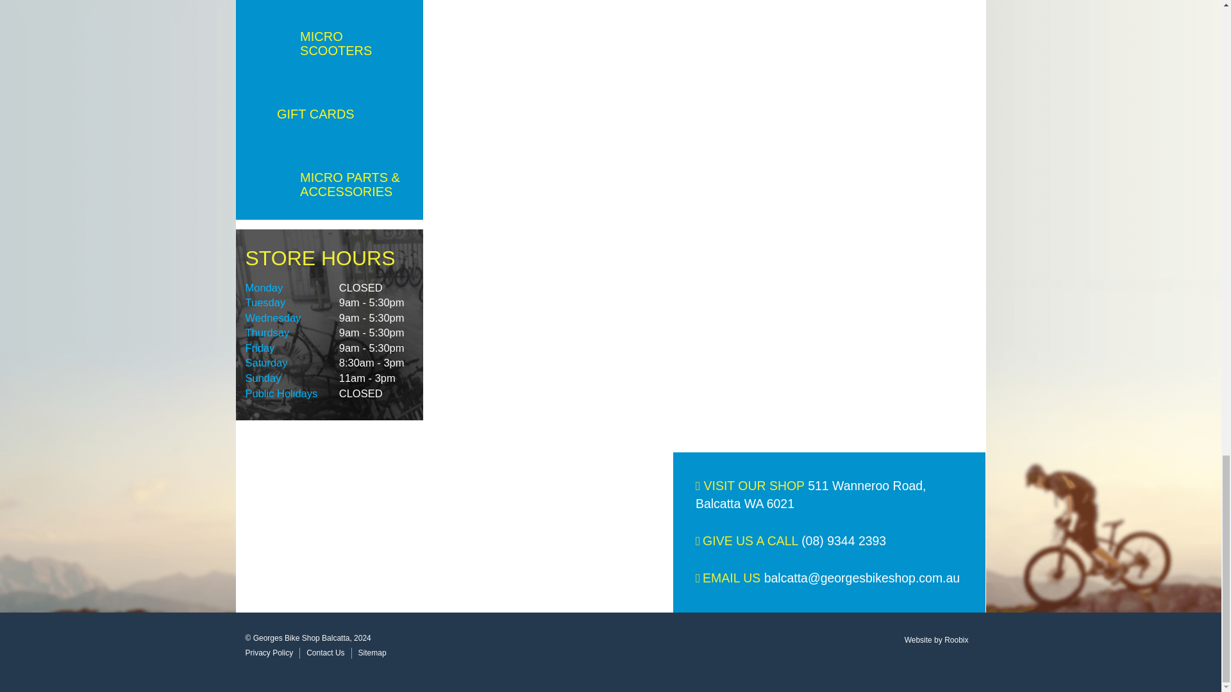 The height and width of the screenshot is (692, 1231). What do you see at coordinates (330, 4) in the screenshot?
I see `Bicycle Components in Perth` at bounding box center [330, 4].